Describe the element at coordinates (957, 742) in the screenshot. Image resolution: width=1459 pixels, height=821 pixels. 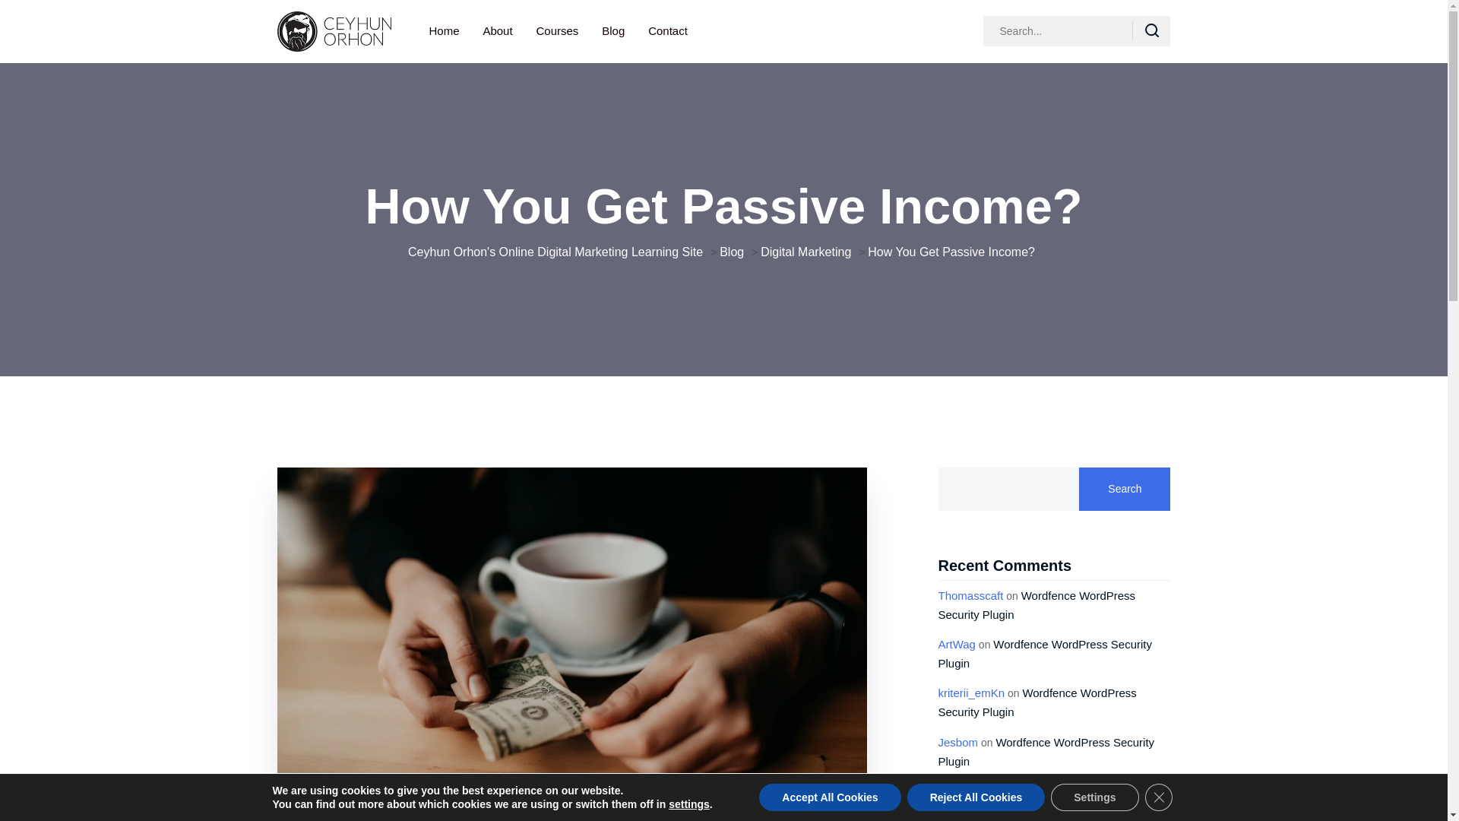
I see `Jesbom` at that location.